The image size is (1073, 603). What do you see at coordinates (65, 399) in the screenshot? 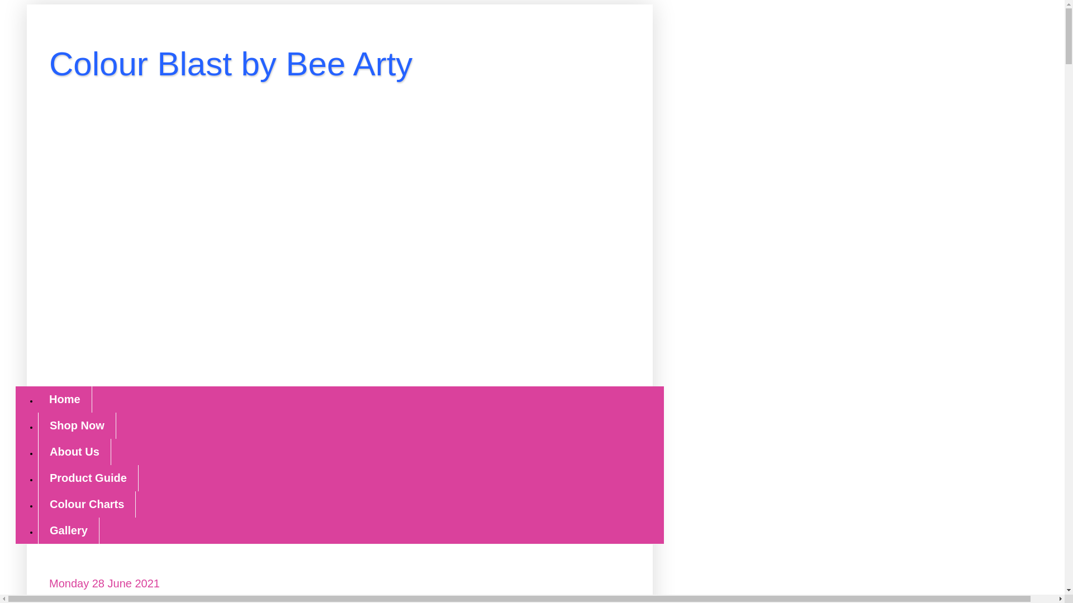
I see `Home` at bounding box center [65, 399].